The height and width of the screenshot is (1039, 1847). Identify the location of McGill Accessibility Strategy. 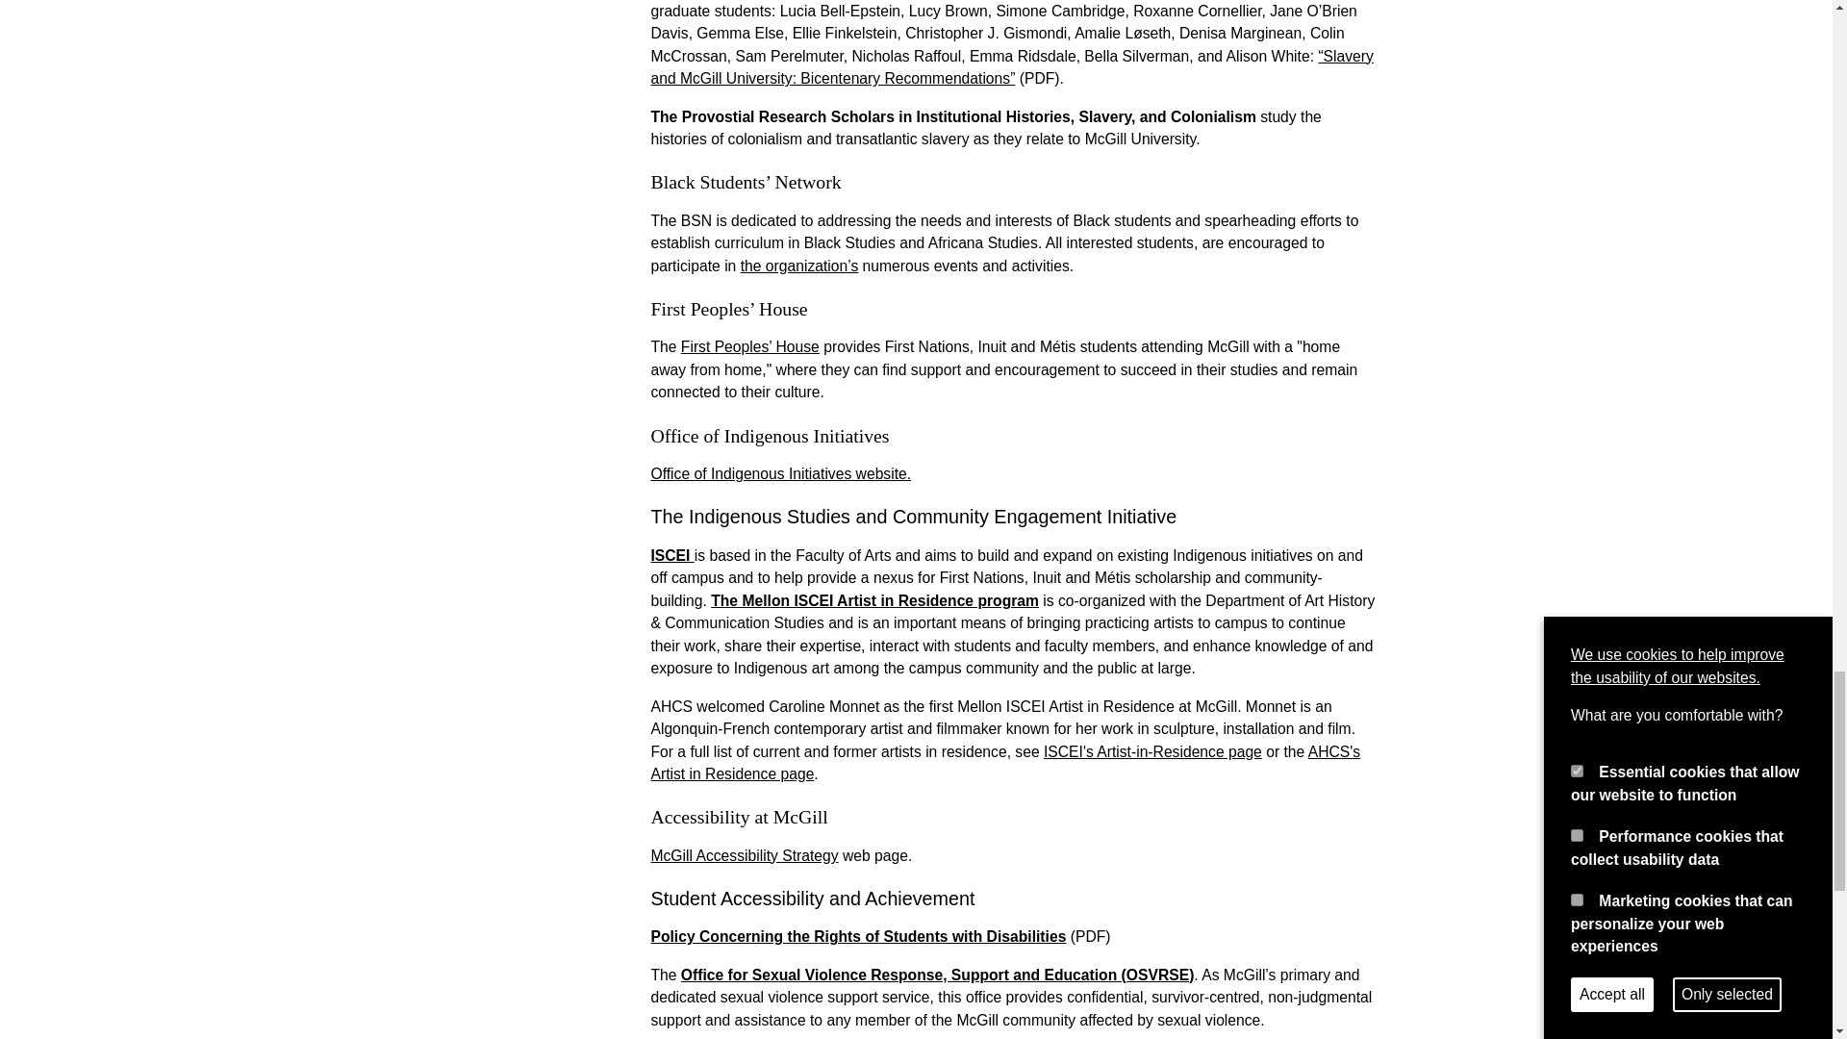
(744, 855).